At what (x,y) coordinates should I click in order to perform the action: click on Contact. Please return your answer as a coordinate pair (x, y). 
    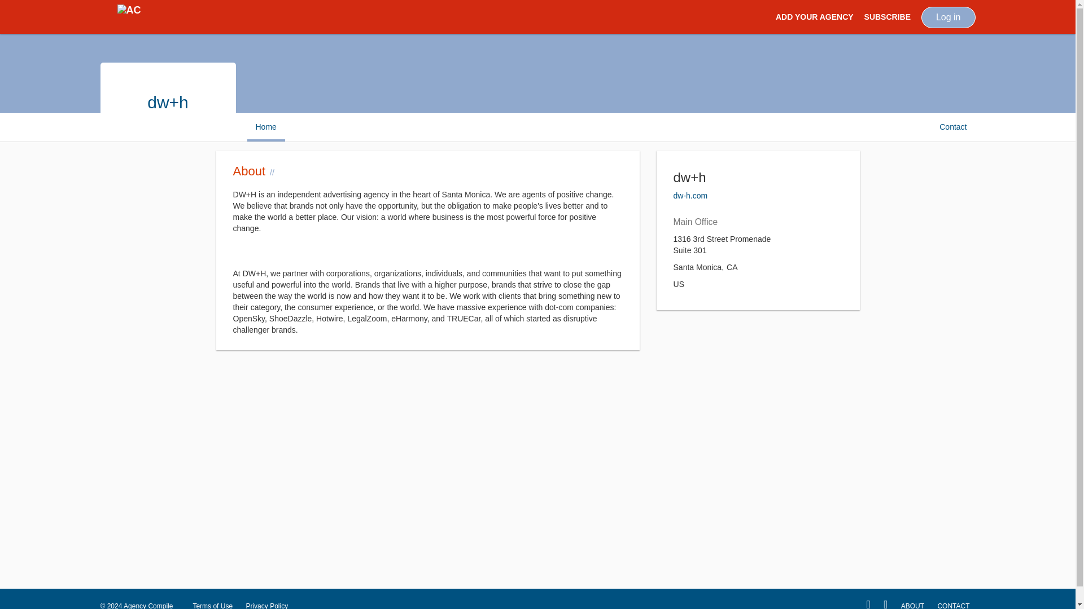
    Looking at the image, I should click on (953, 126).